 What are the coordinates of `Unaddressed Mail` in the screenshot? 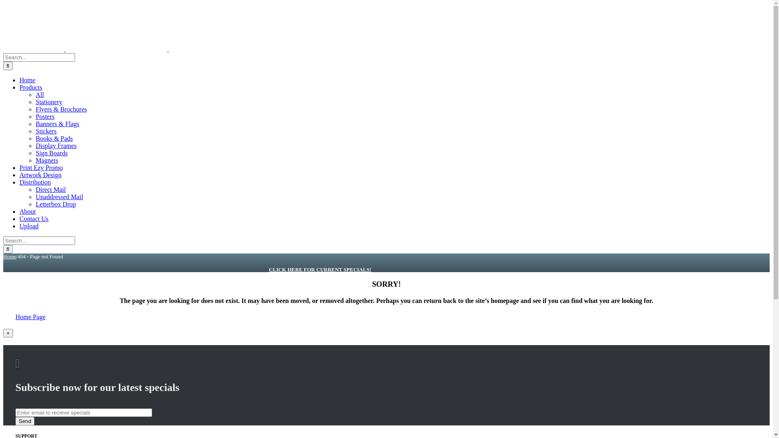 It's located at (59, 197).